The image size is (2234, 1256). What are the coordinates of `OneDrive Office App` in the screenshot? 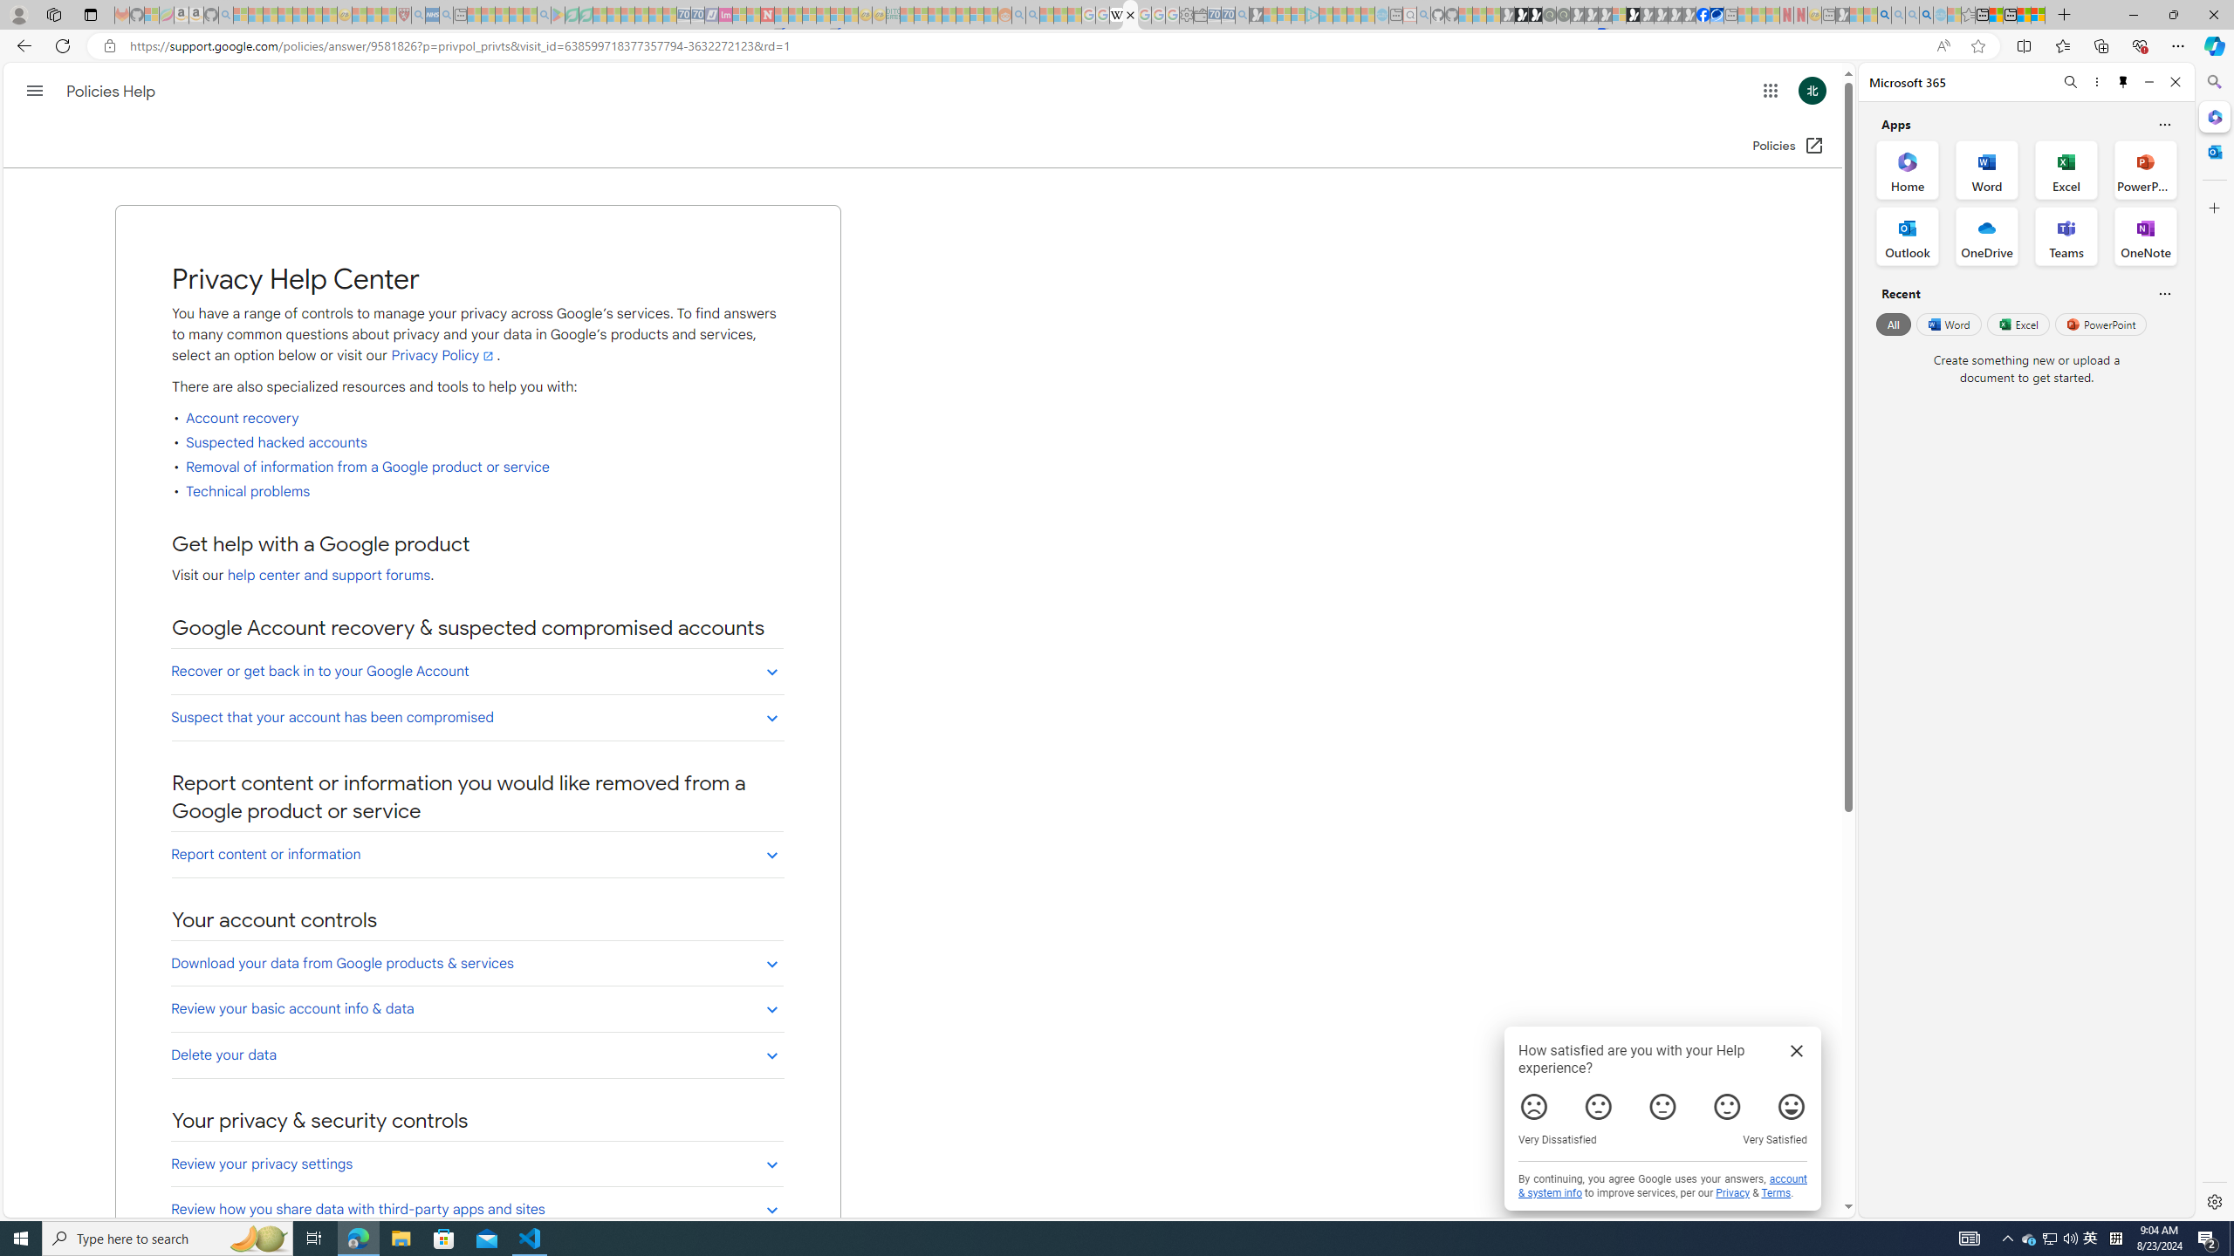 It's located at (1987, 236).